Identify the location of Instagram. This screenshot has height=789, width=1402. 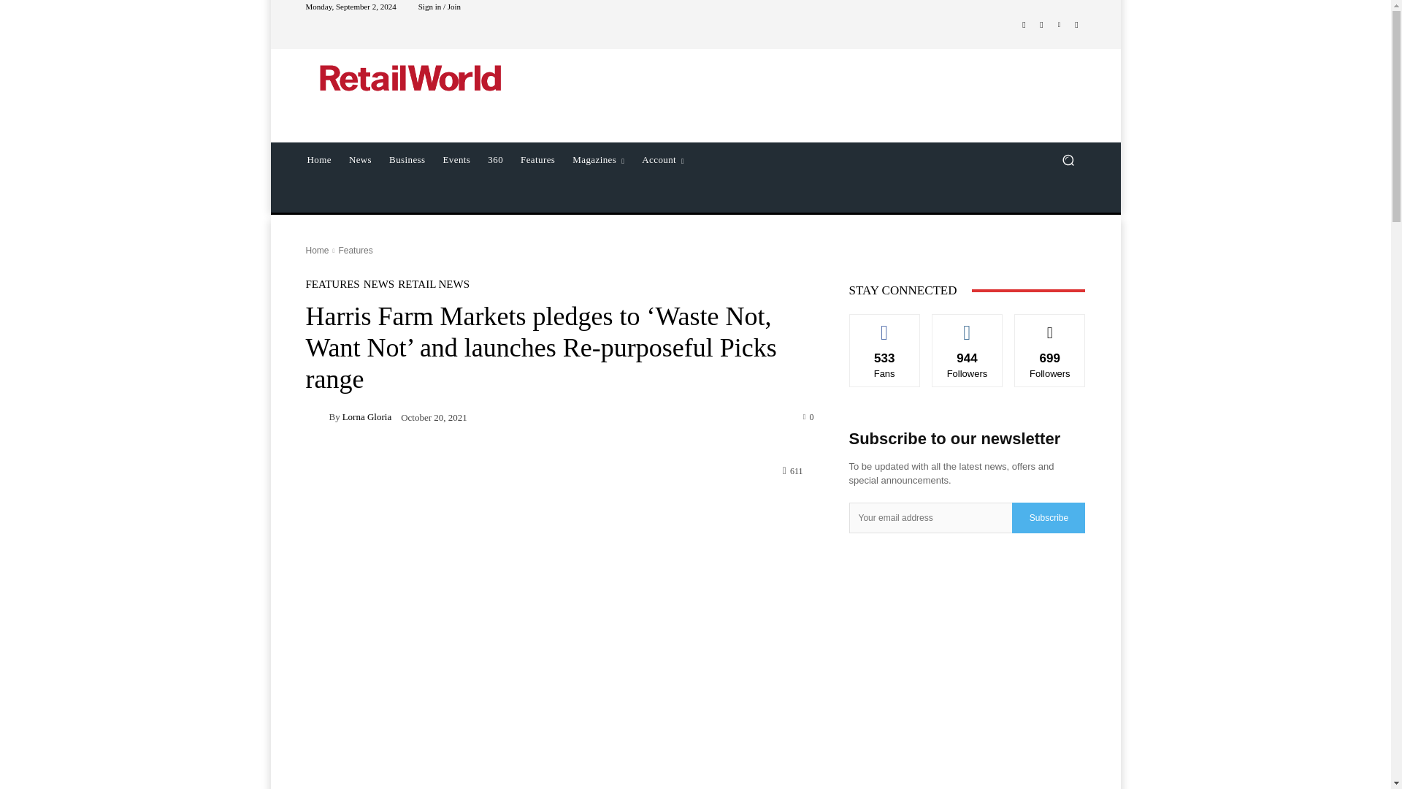
(1041, 25).